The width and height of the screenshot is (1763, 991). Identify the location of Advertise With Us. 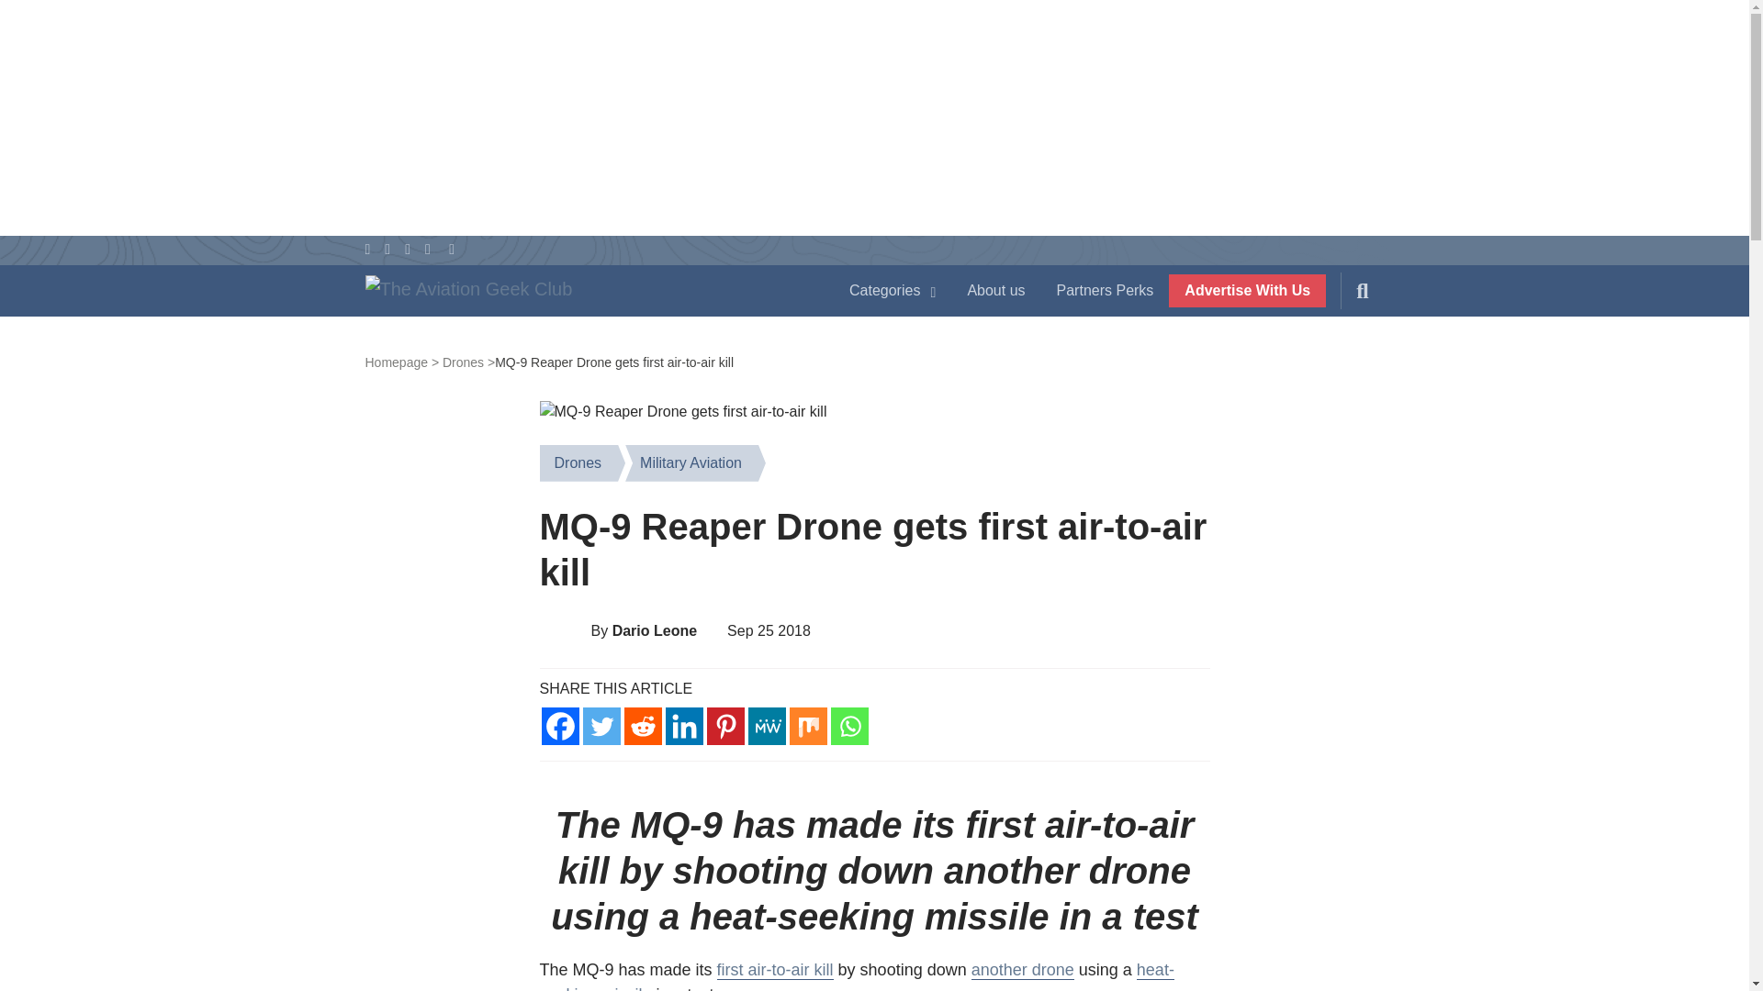
(1247, 290).